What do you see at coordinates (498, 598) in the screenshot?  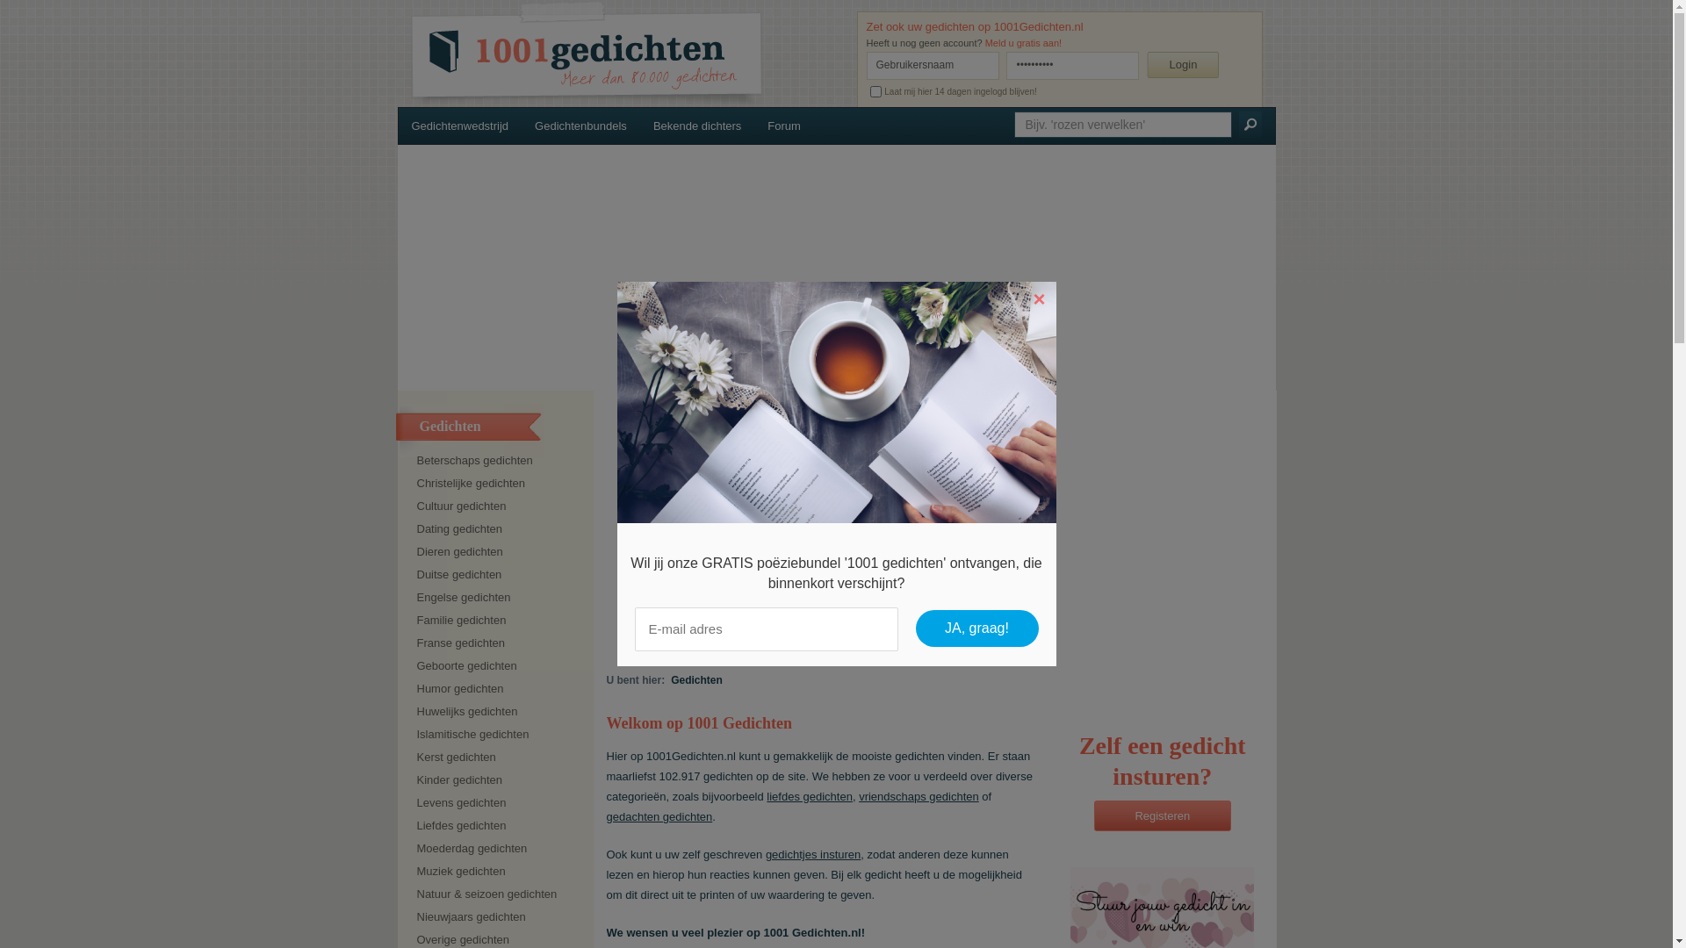 I see `Engelse gedichten` at bounding box center [498, 598].